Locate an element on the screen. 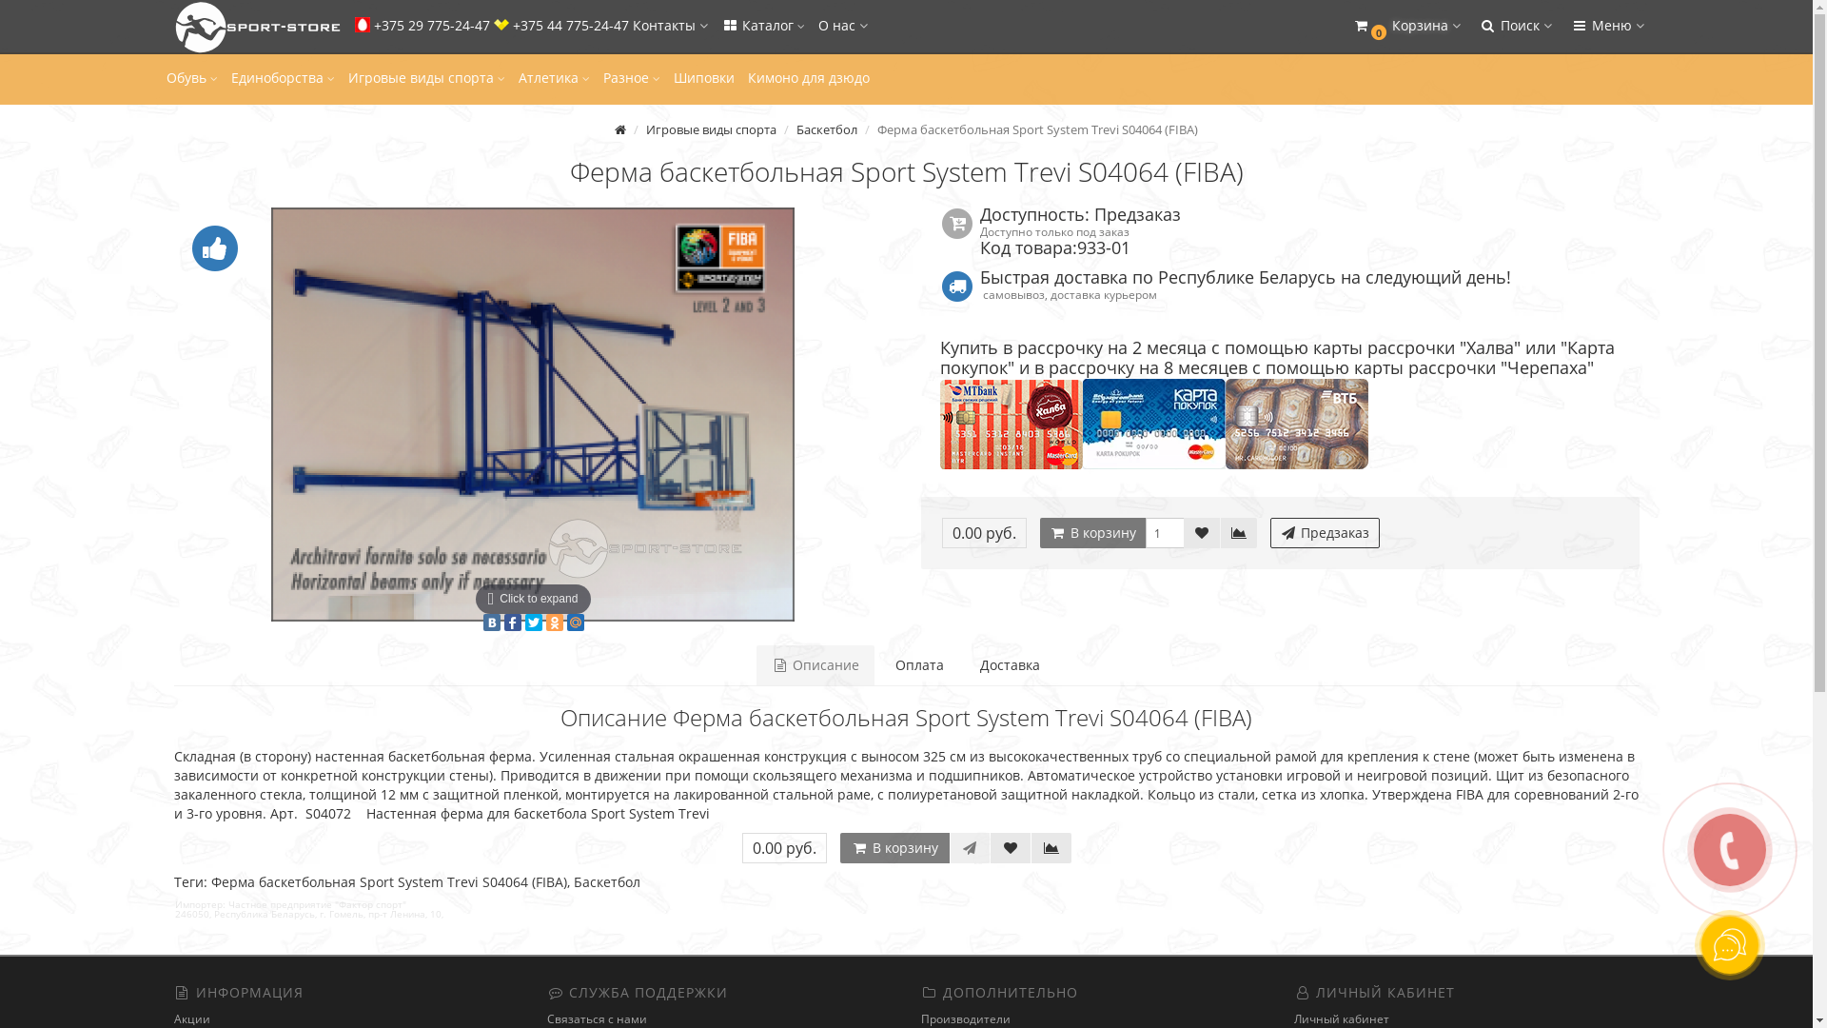  Click to expand is located at coordinates (533, 415).